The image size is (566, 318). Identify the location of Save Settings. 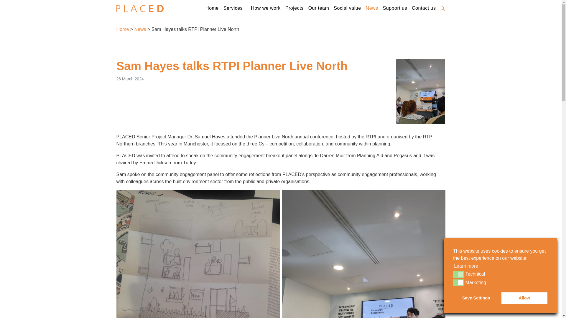
(476, 298).